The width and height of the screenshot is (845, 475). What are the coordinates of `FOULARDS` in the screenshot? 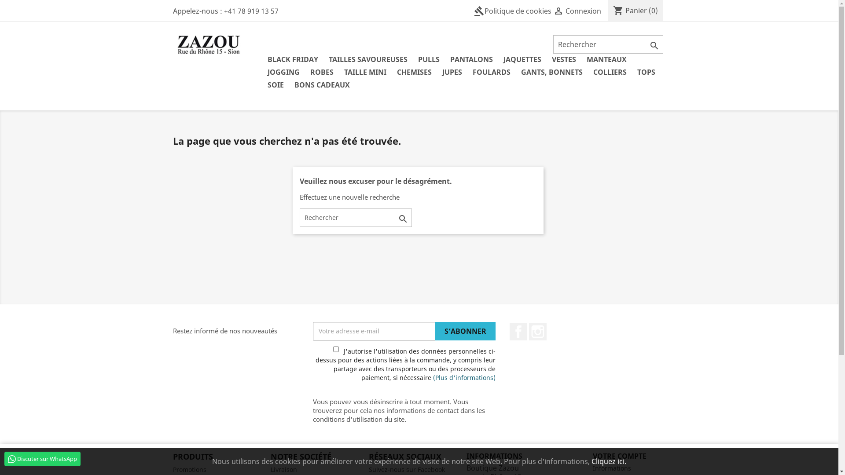 It's located at (492, 73).